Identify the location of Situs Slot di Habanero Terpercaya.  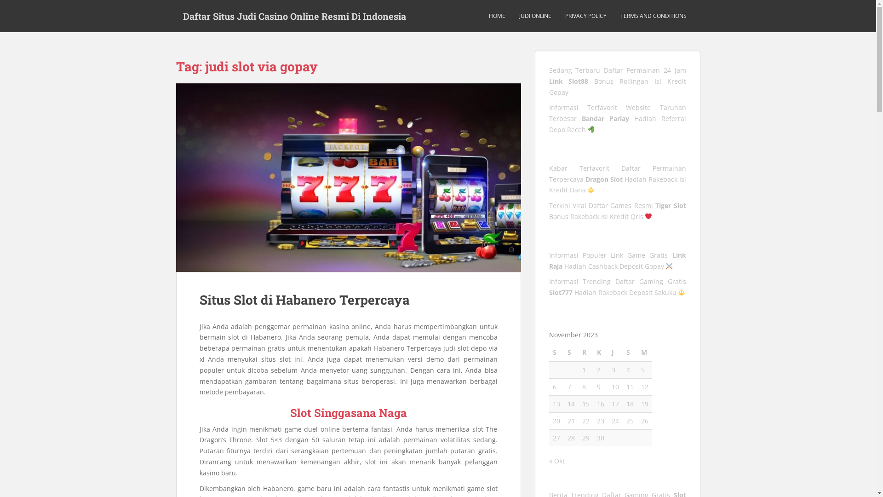
(348, 178).